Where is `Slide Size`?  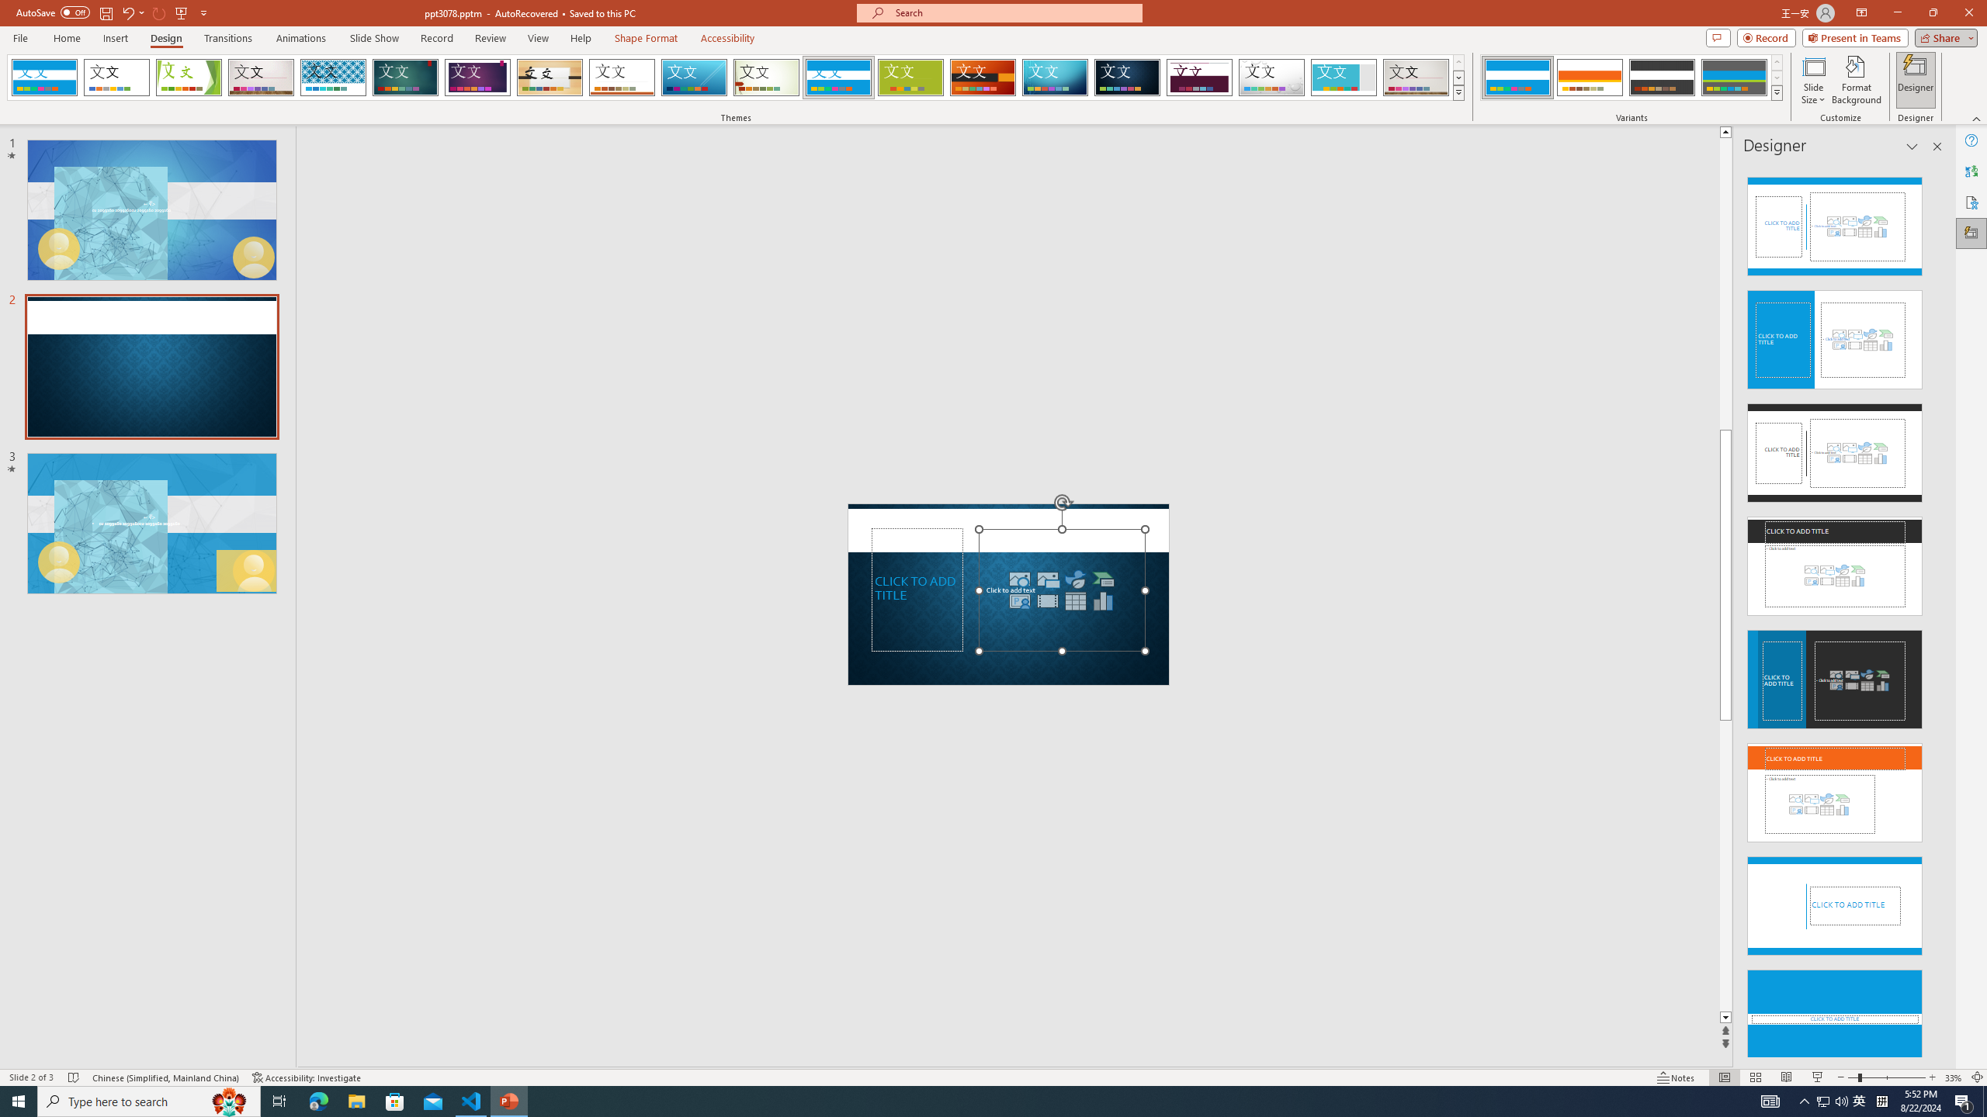
Slide Size is located at coordinates (1813, 80).